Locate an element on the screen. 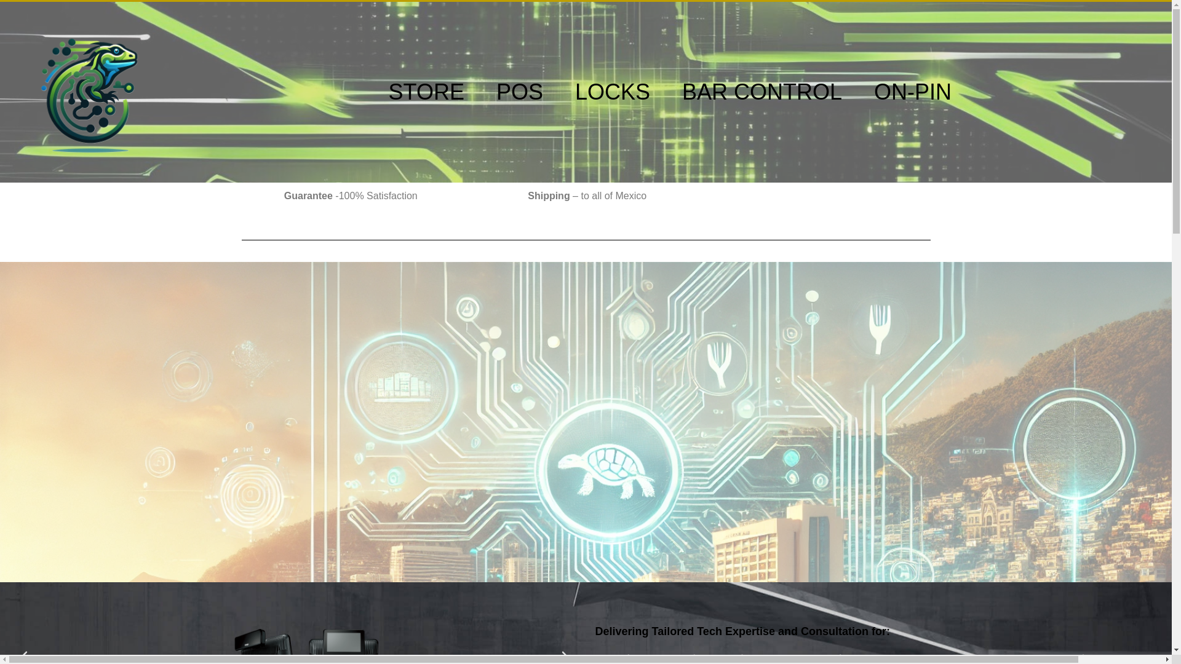 This screenshot has height=664, width=1181. POS is located at coordinates (519, 92).